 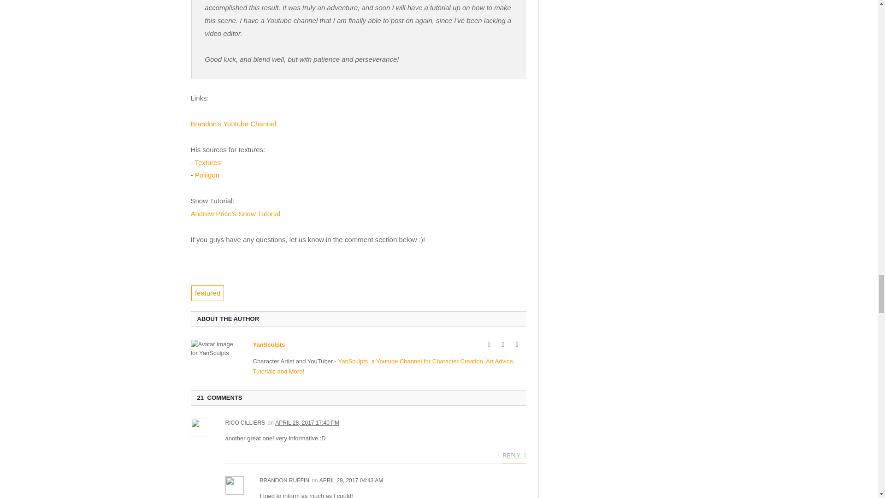 I want to click on Facebook, so click(x=503, y=345).